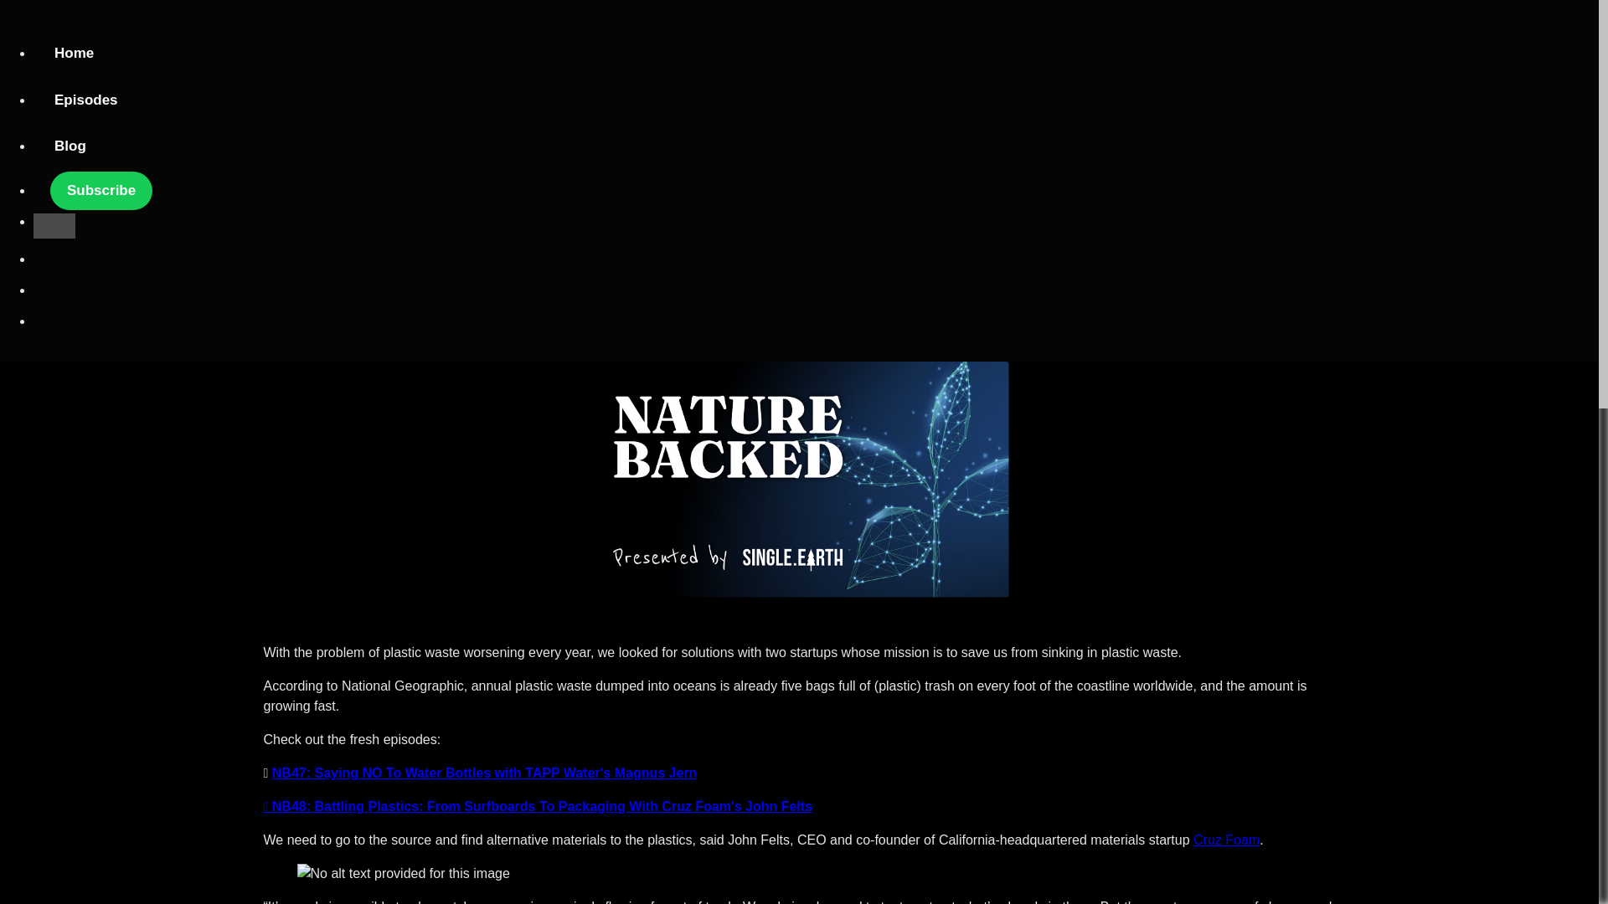 The width and height of the screenshot is (1608, 904). Describe the element at coordinates (74, 53) in the screenshot. I see `Home` at that location.